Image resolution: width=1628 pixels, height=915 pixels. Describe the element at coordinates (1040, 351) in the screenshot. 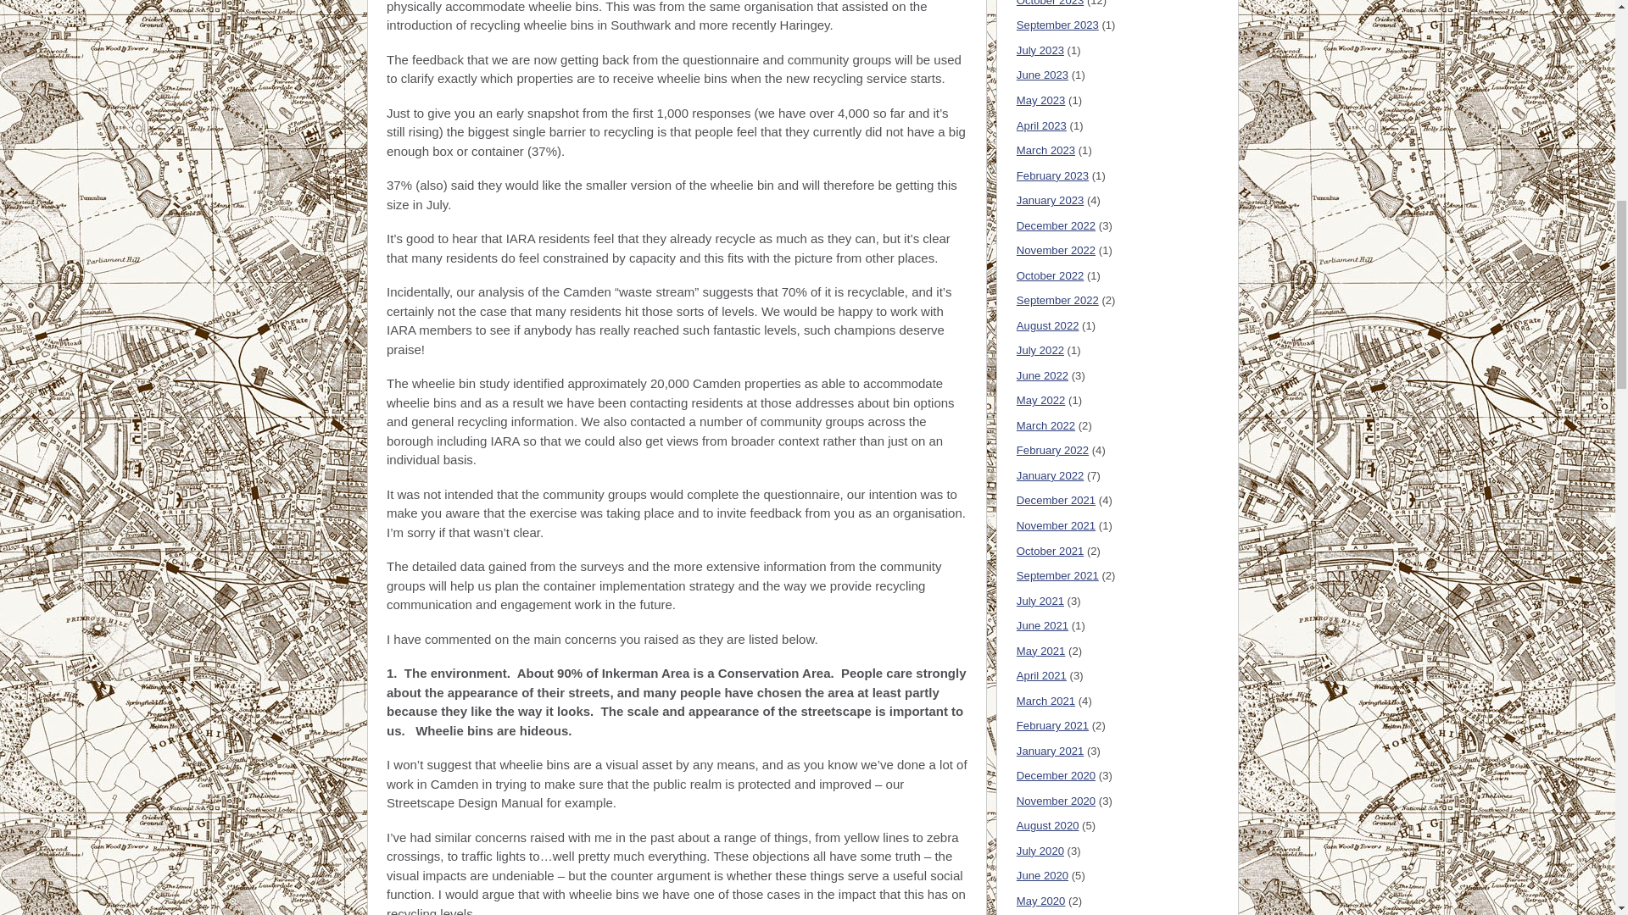

I see `July 2022` at that location.